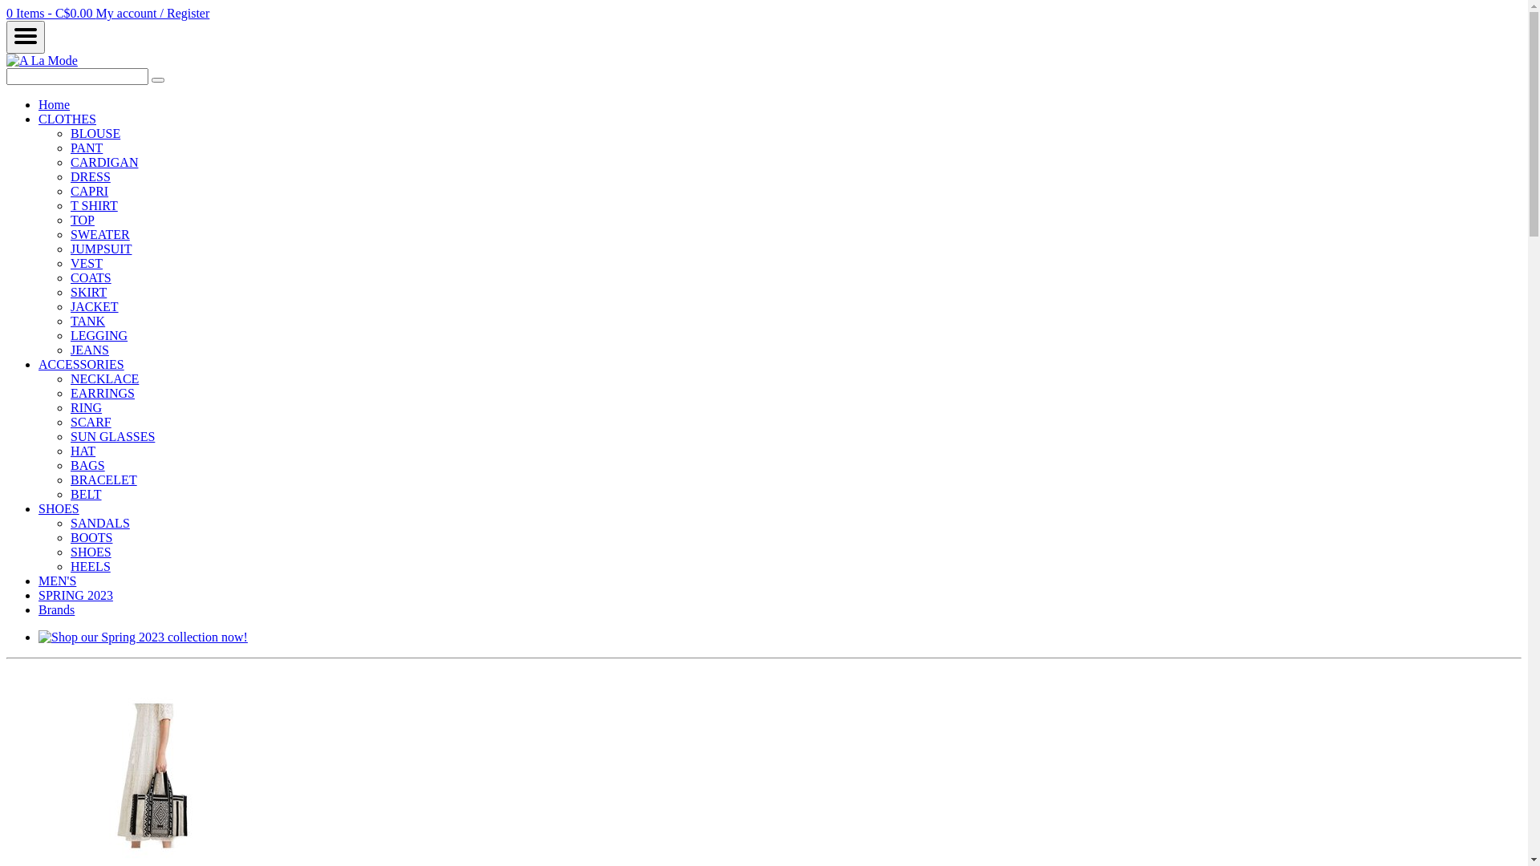 The height and width of the screenshot is (866, 1540). I want to click on SHOES, so click(59, 508).